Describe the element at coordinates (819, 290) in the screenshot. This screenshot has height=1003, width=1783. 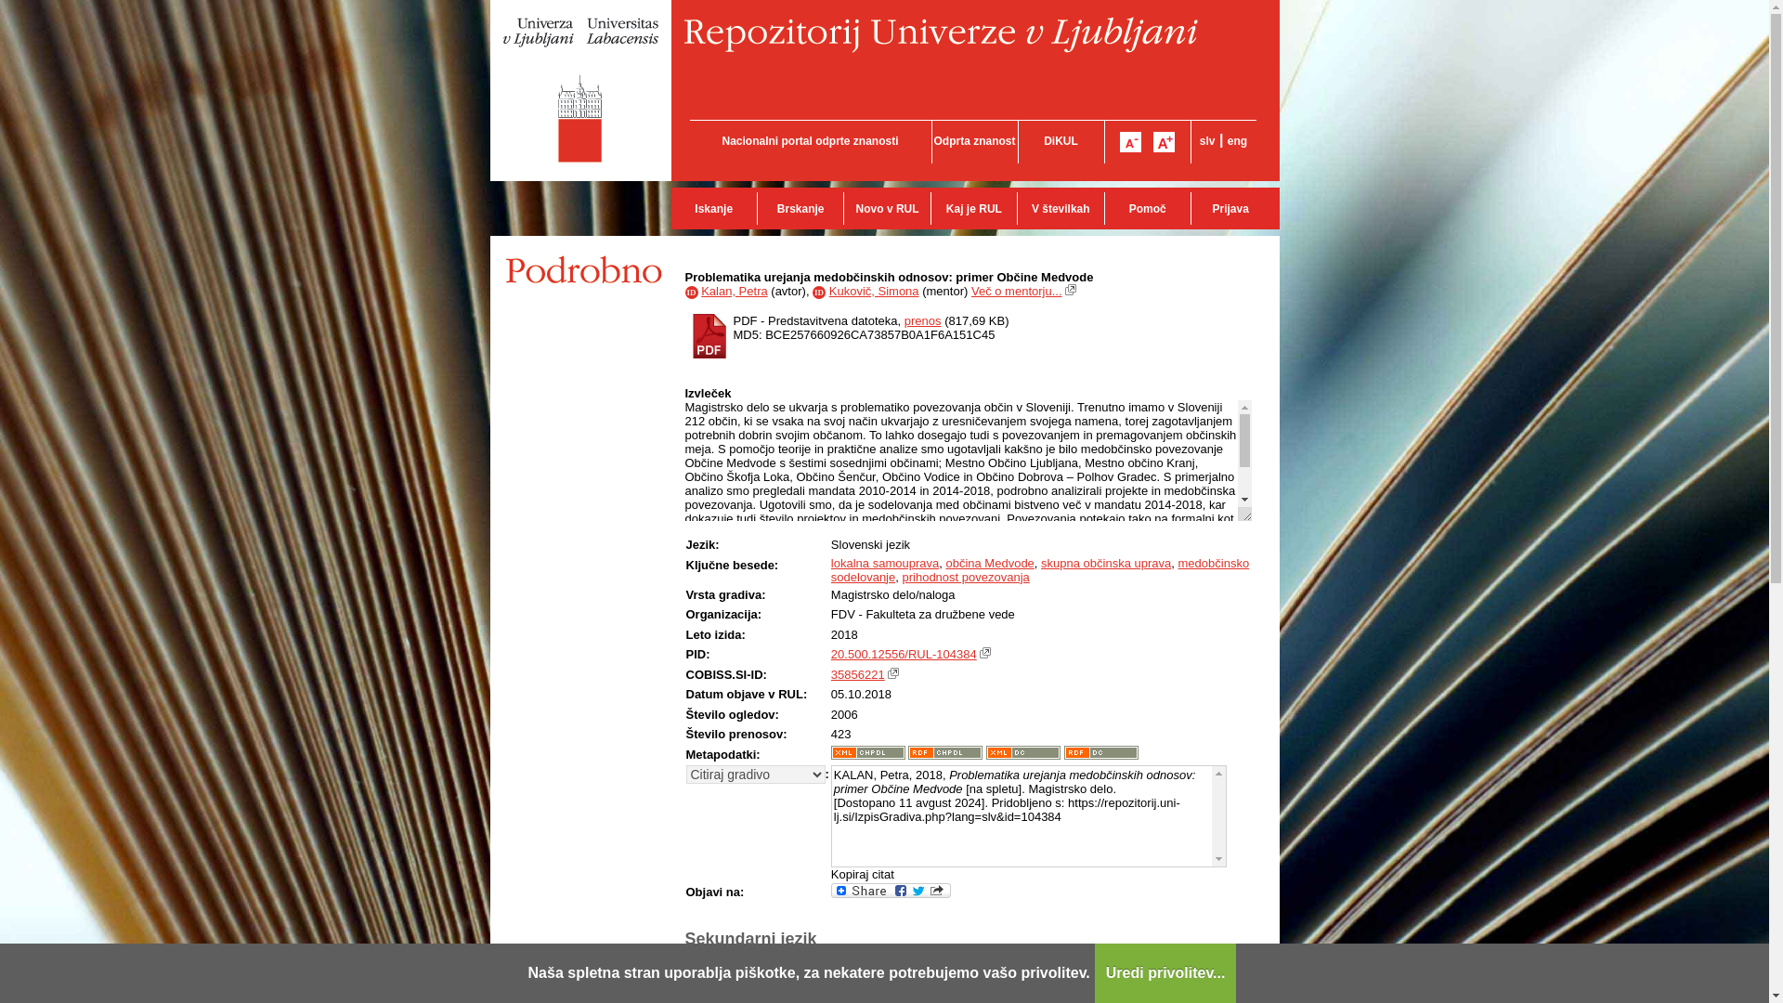
I see `ID` at that location.